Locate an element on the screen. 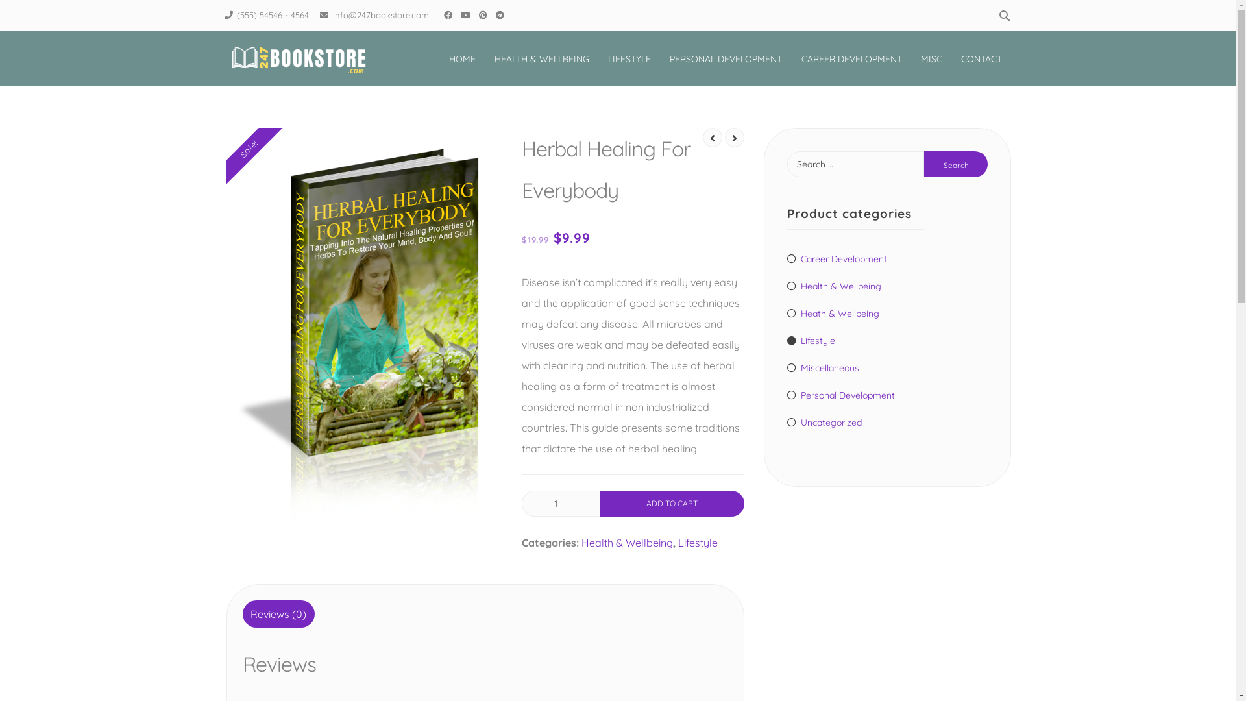 The height and width of the screenshot is (701, 1246). MISC is located at coordinates (931, 59).